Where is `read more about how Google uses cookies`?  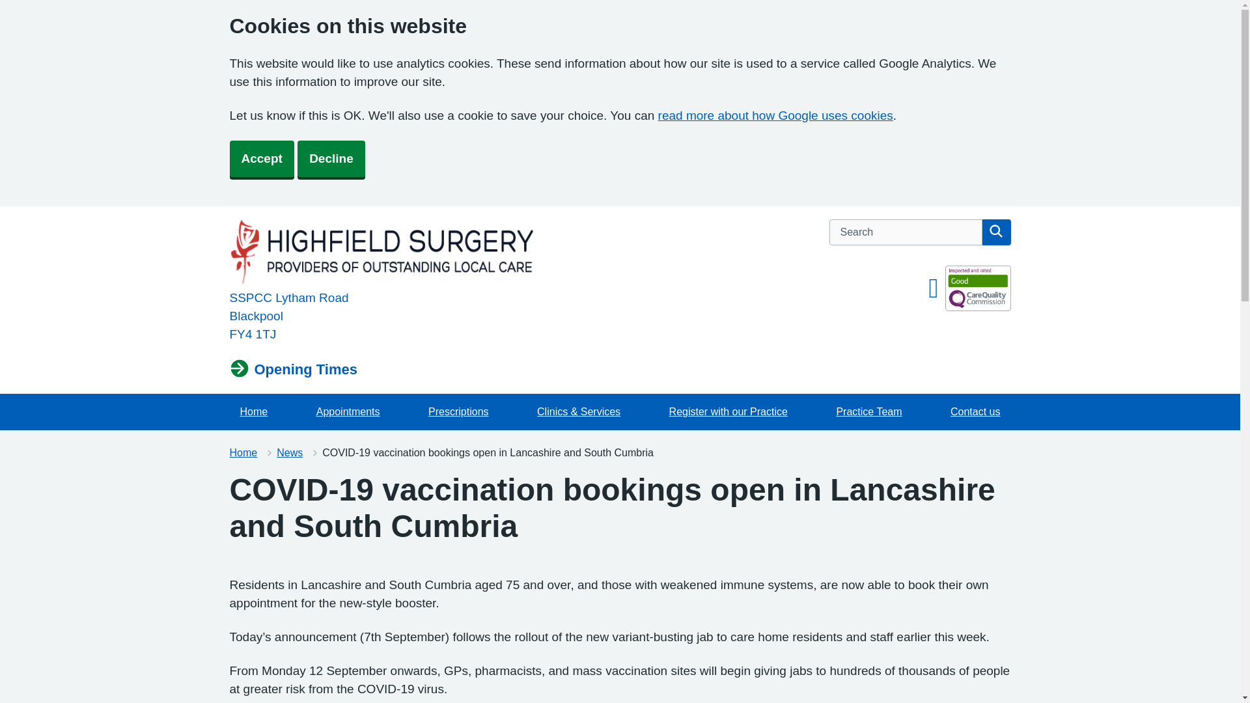 read more about how Google uses cookies is located at coordinates (776, 115).